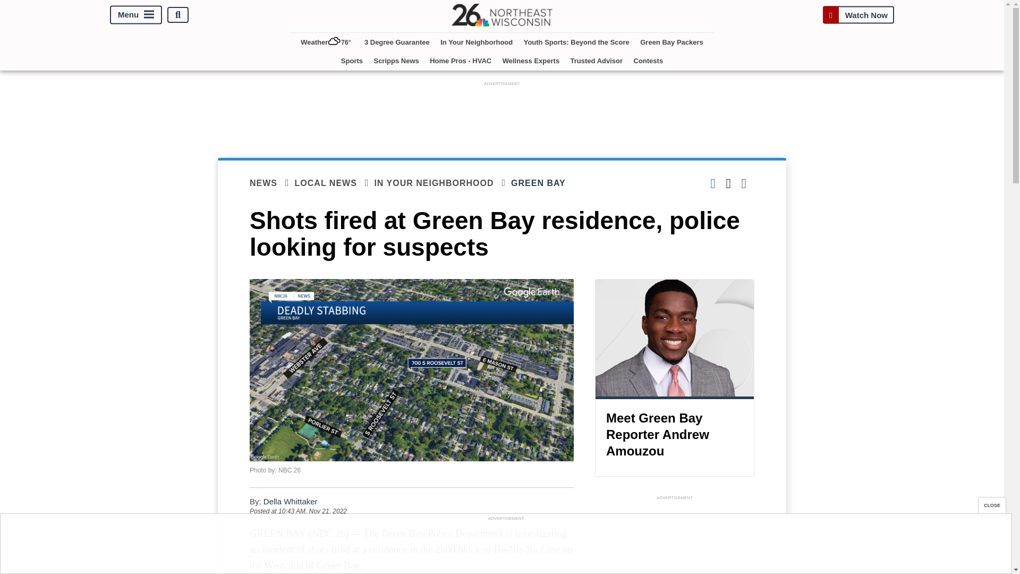 This screenshot has width=1020, height=574. Describe the element at coordinates (136, 15) in the screenshot. I see `Menu` at that location.